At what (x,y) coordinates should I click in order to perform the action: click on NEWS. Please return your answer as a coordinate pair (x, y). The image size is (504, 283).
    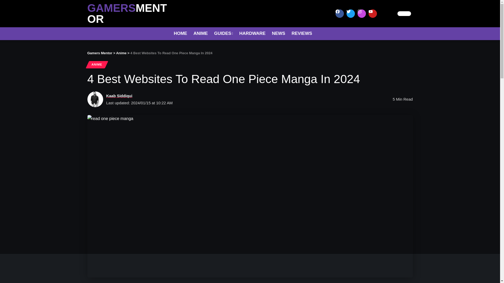
    Looking at the image, I should click on (278, 34).